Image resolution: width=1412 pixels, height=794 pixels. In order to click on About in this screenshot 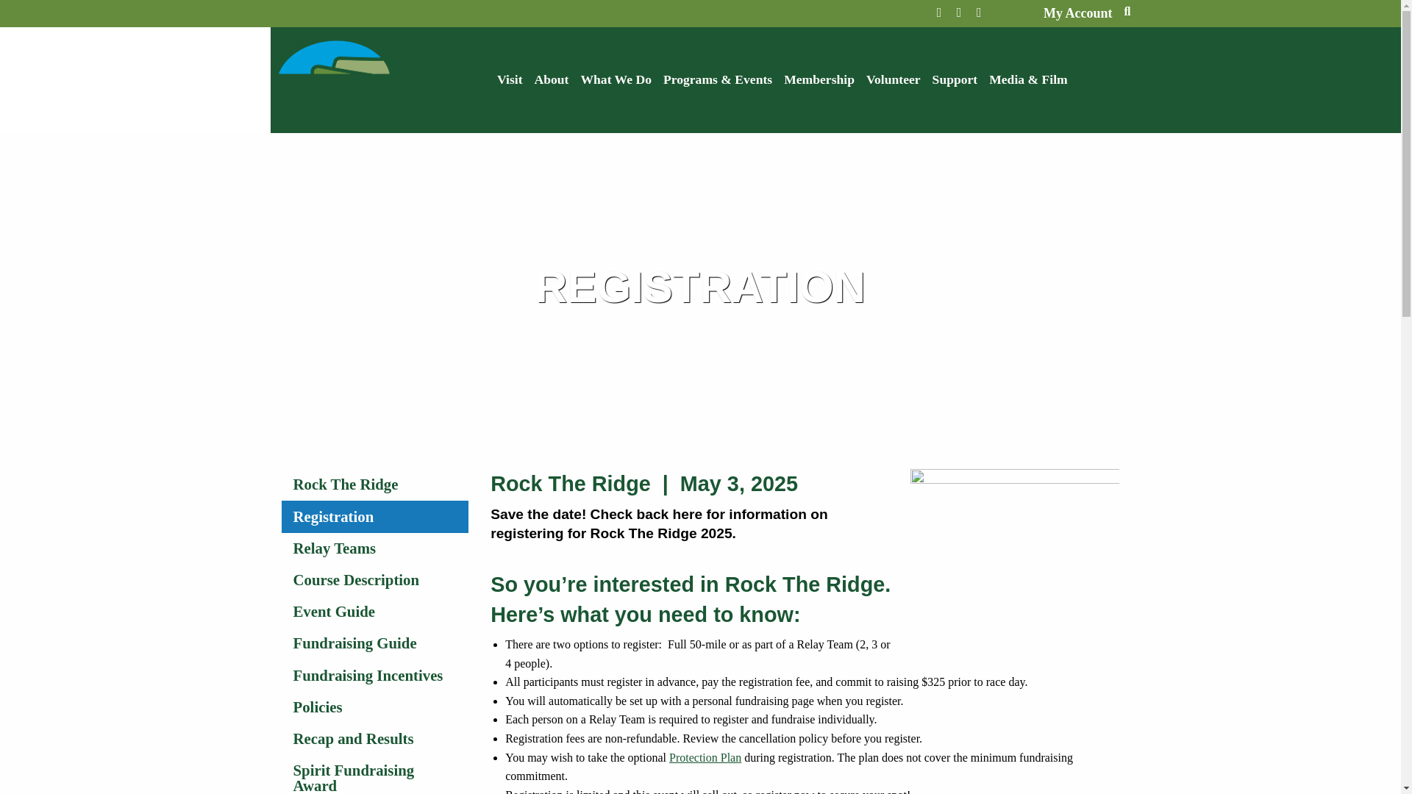, I will do `click(552, 79)`.